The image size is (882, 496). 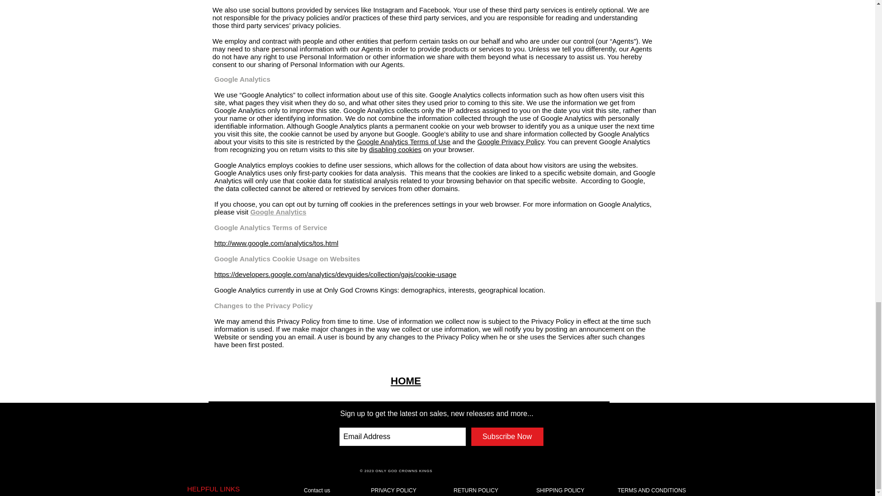 I want to click on disabling cookies, so click(x=395, y=149).